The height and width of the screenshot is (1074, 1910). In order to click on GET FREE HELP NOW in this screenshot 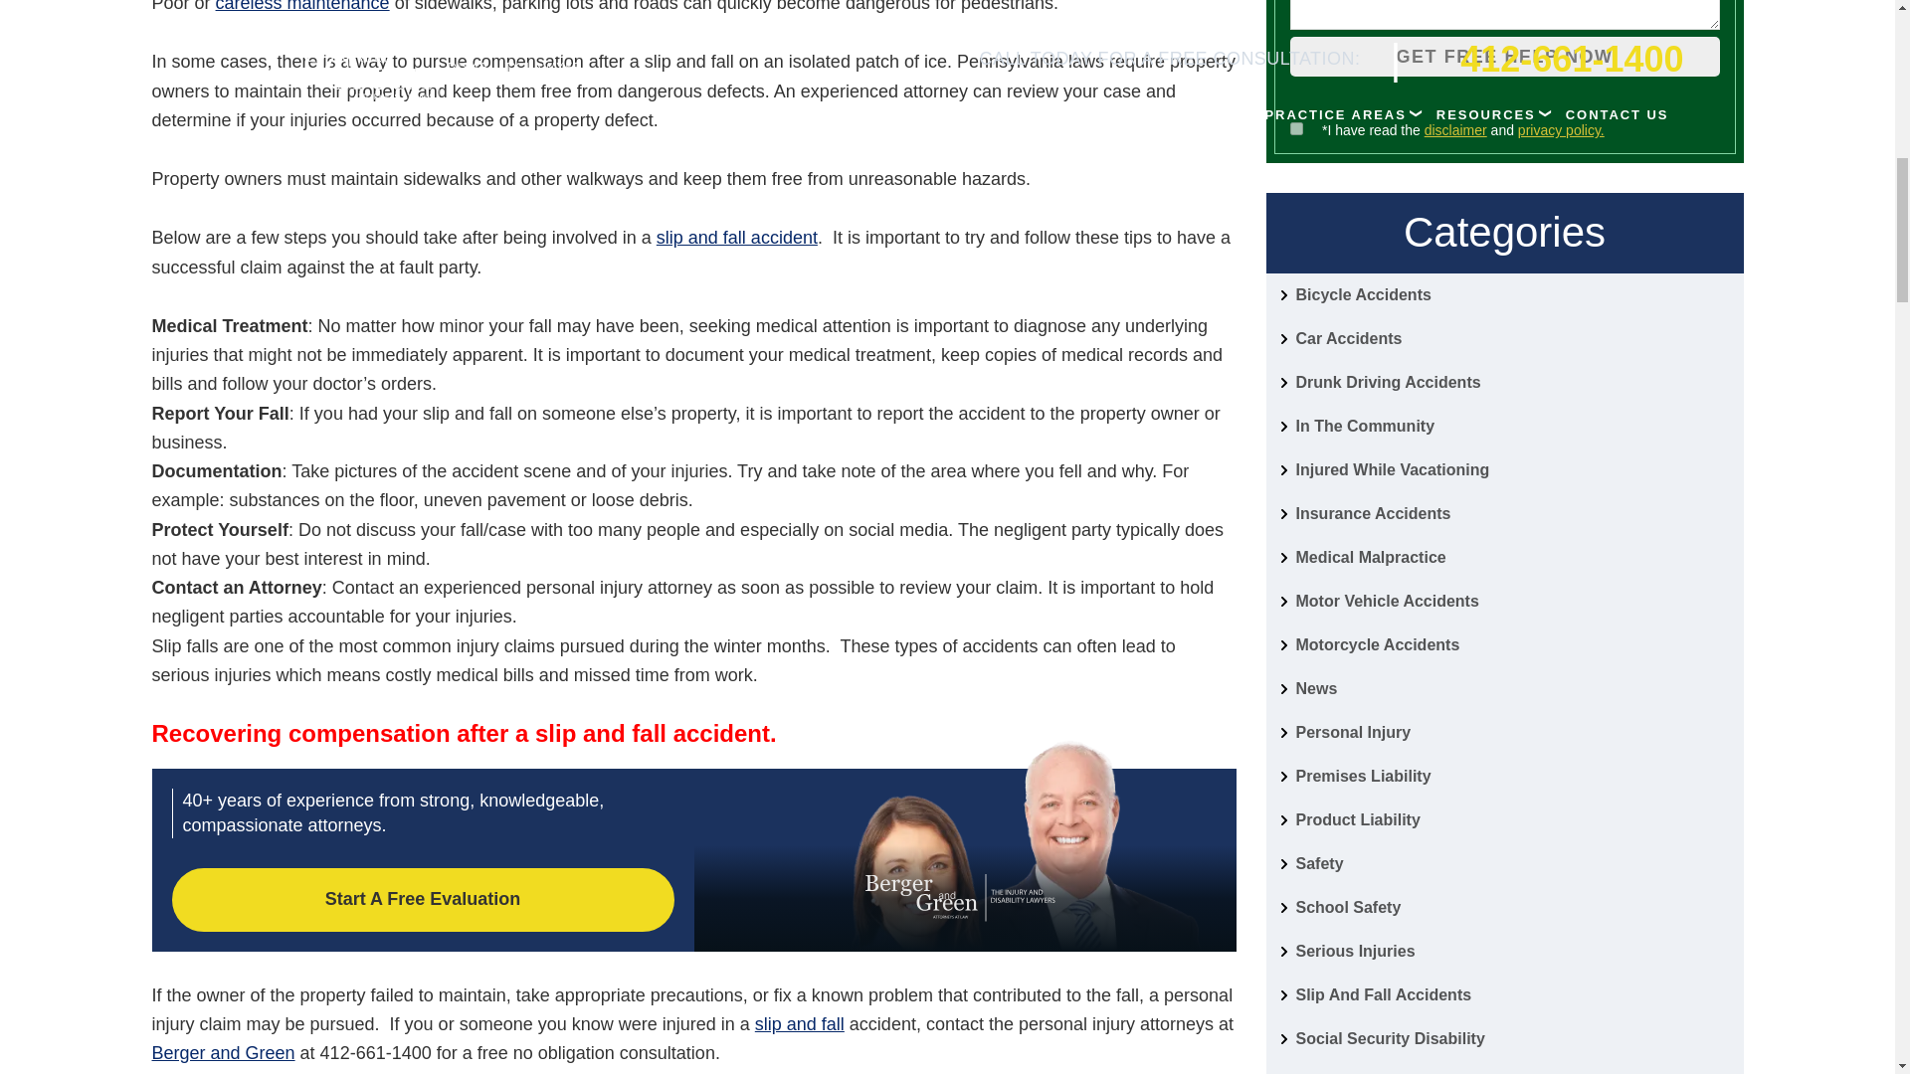, I will do `click(1504, 56)`.